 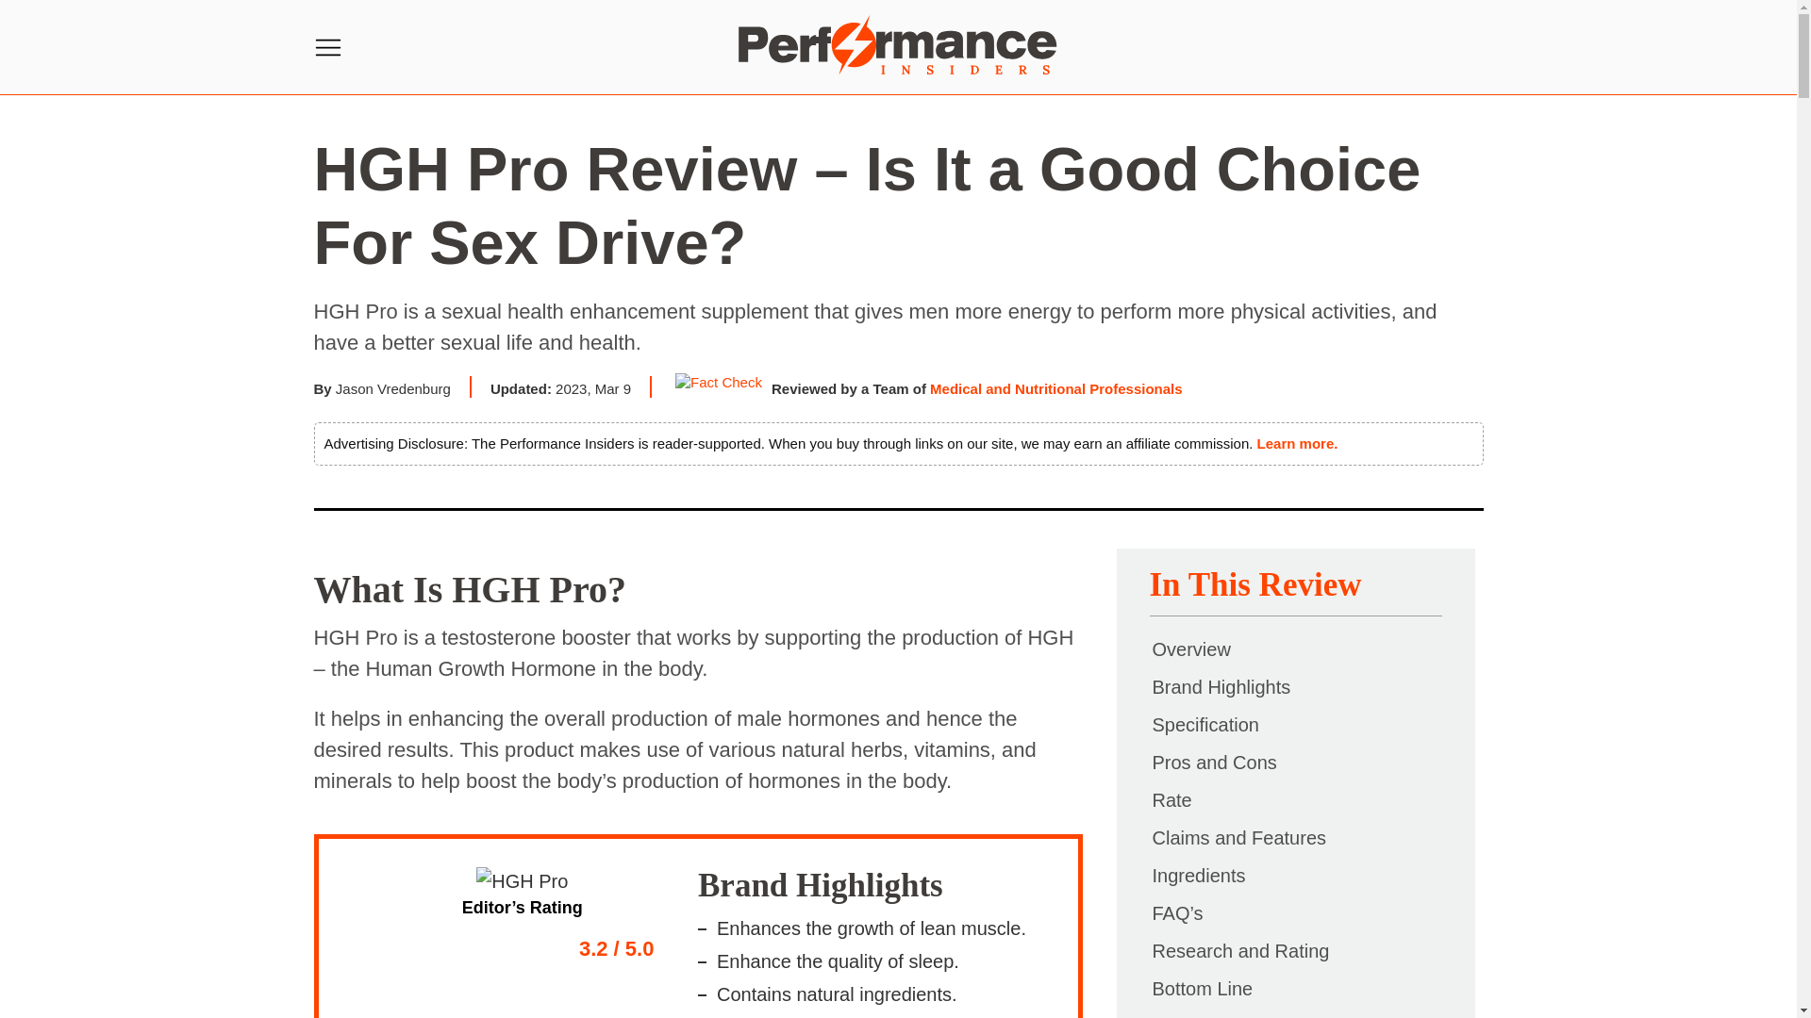 What do you see at coordinates (1190, 649) in the screenshot?
I see `Overview` at bounding box center [1190, 649].